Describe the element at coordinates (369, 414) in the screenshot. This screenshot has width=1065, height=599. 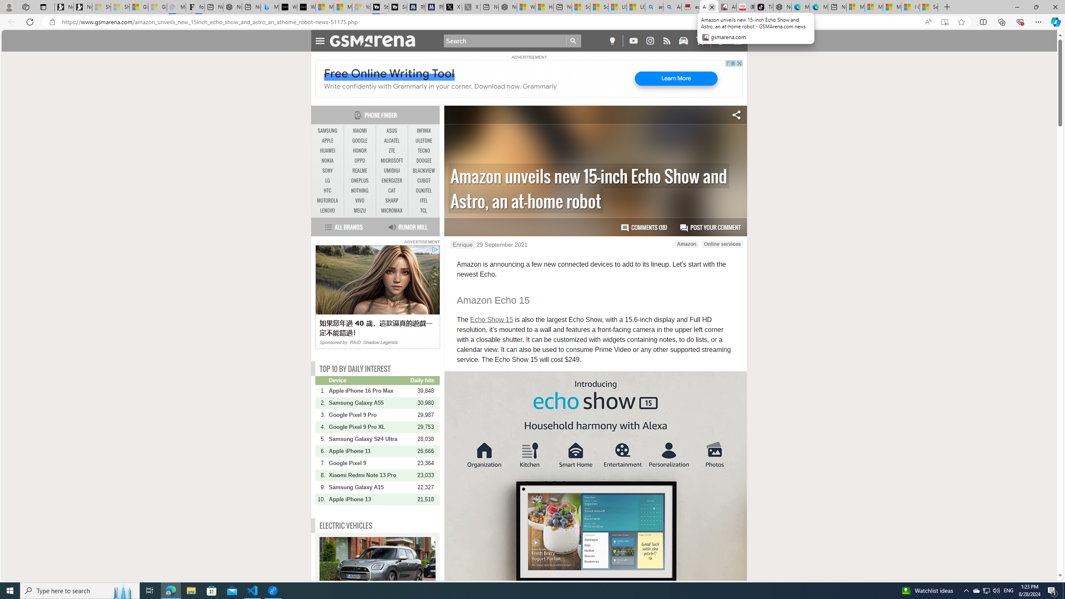
I see `Google Pixel 9 Pro` at that location.